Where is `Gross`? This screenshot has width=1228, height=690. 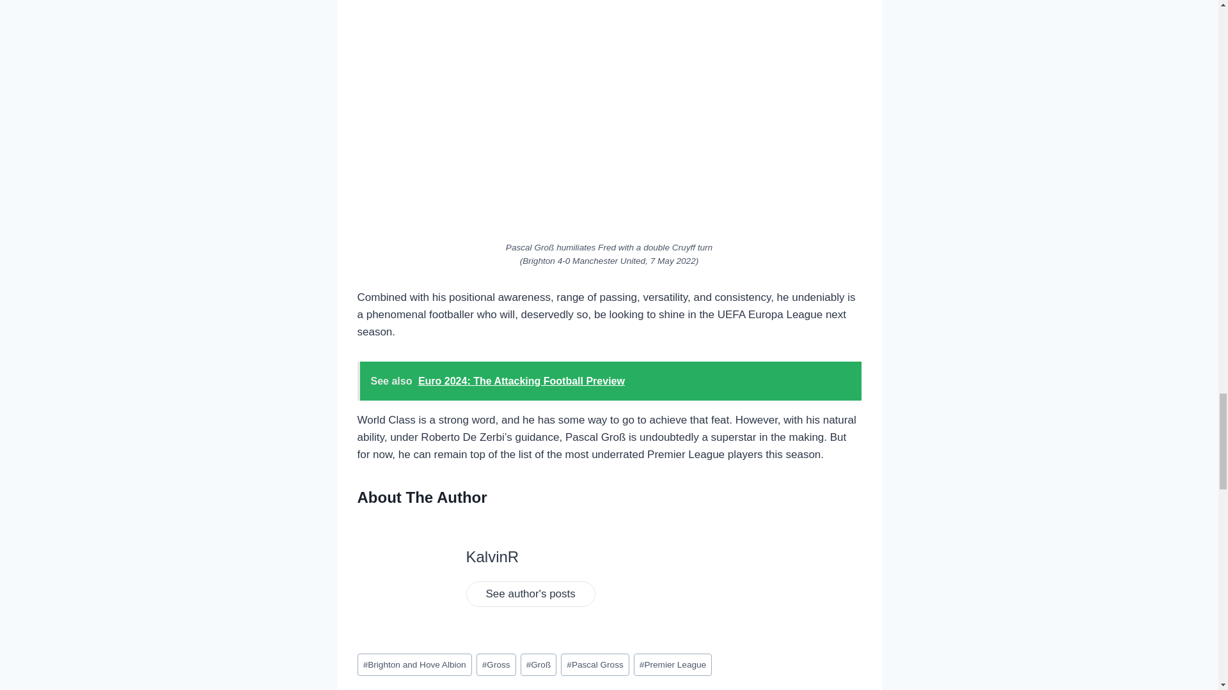 Gross is located at coordinates (496, 664).